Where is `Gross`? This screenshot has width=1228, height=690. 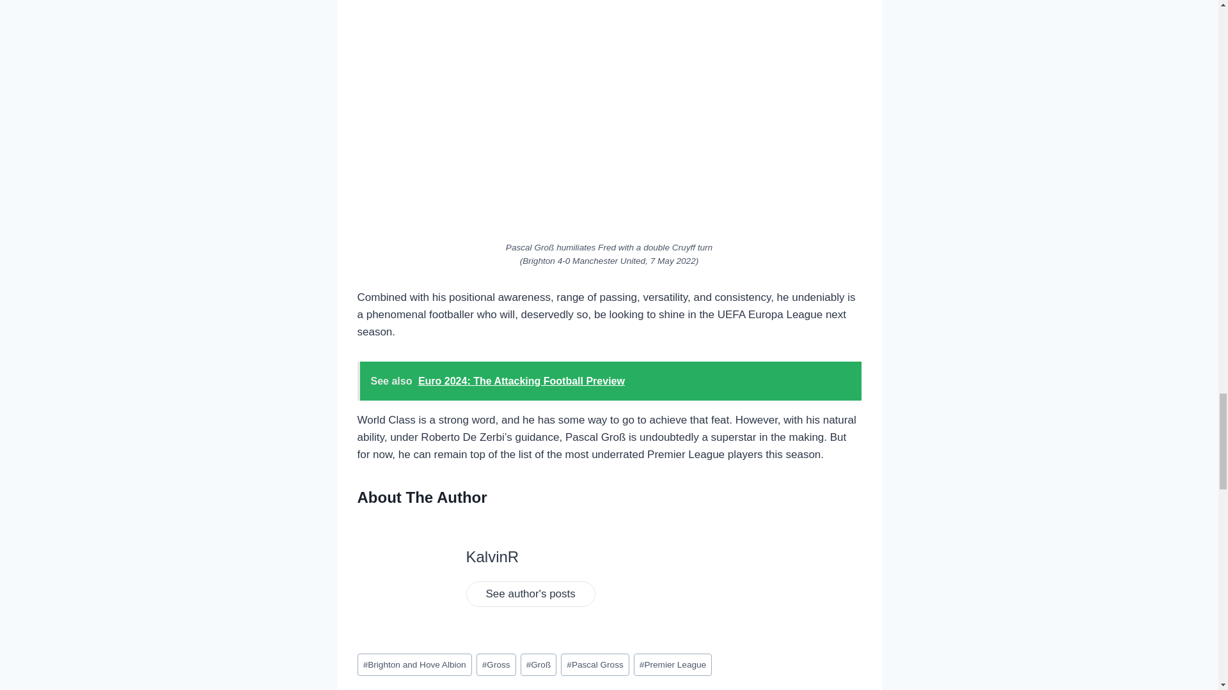 Gross is located at coordinates (496, 664).